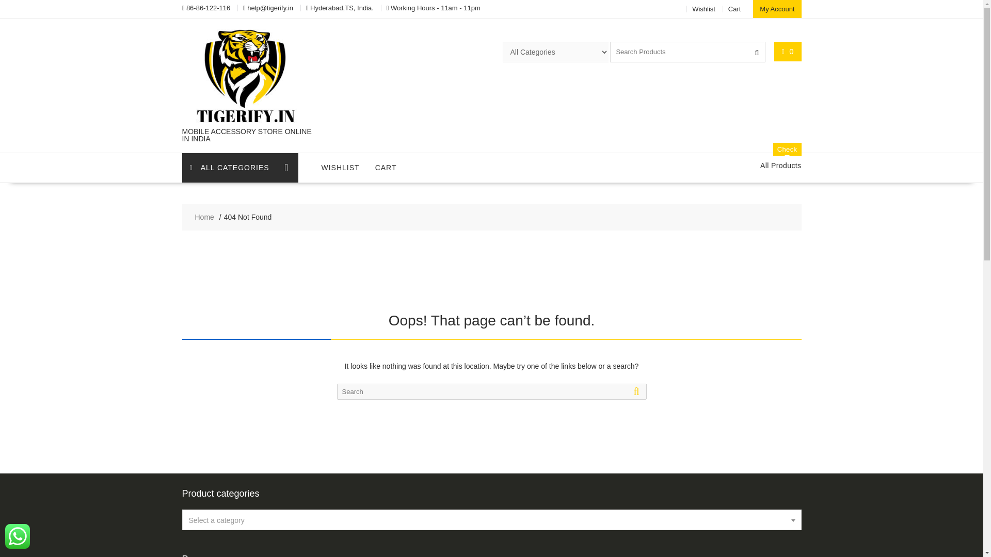 The height and width of the screenshot is (557, 991). Describe the element at coordinates (780, 165) in the screenshot. I see `Cart` at that location.